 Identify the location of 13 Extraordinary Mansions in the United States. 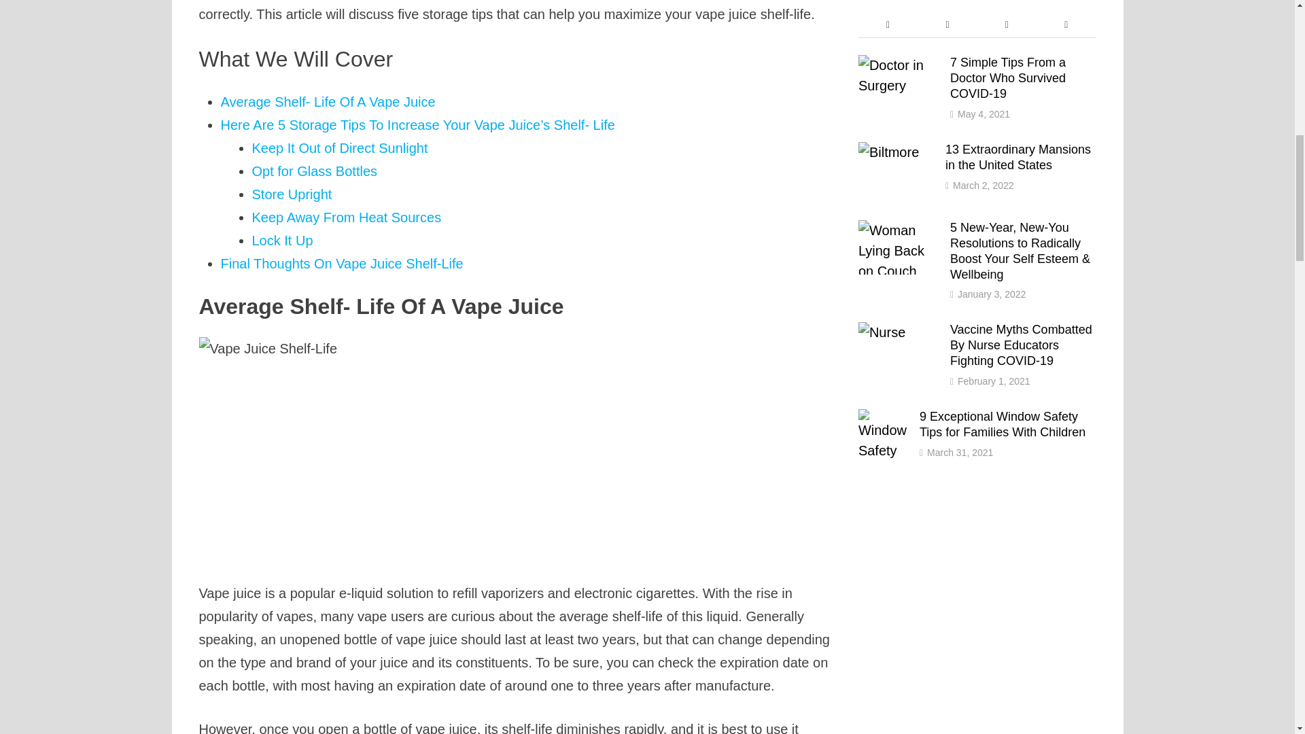
(897, 152).